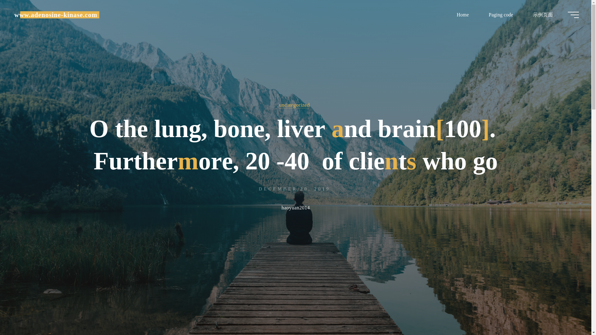 This screenshot has width=596, height=335. What do you see at coordinates (296, 296) in the screenshot?
I see `Read more` at bounding box center [296, 296].